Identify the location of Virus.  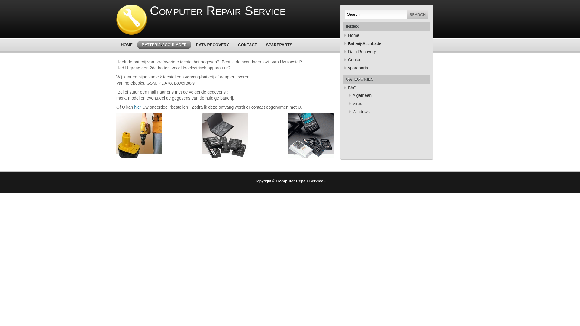
(357, 104).